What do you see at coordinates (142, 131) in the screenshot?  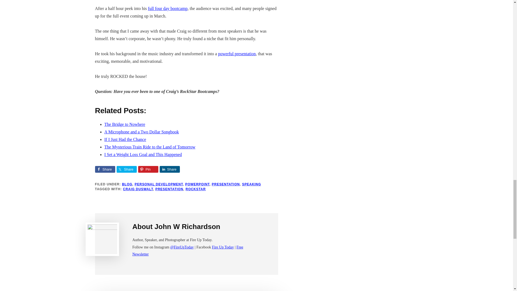 I see `A Microphone and a Two Dollar Songbook` at bounding box center [142, 131].